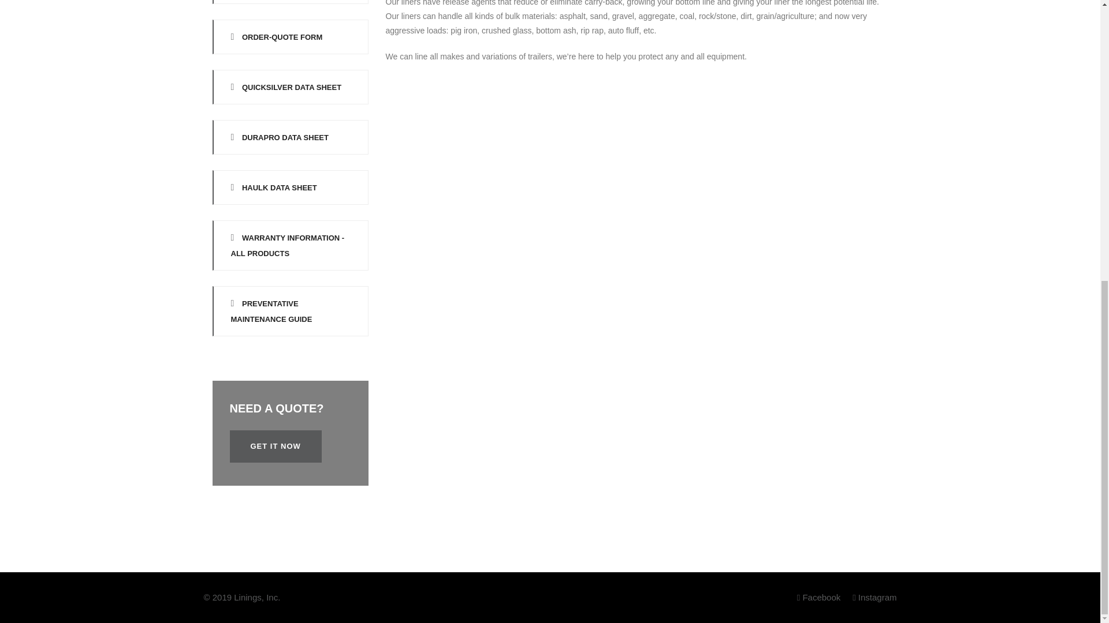  What do you see at coordinates (290, 36) in the screenshot?
I see `ORDER-QUOTE FORM` at bounding box center [290, 36].